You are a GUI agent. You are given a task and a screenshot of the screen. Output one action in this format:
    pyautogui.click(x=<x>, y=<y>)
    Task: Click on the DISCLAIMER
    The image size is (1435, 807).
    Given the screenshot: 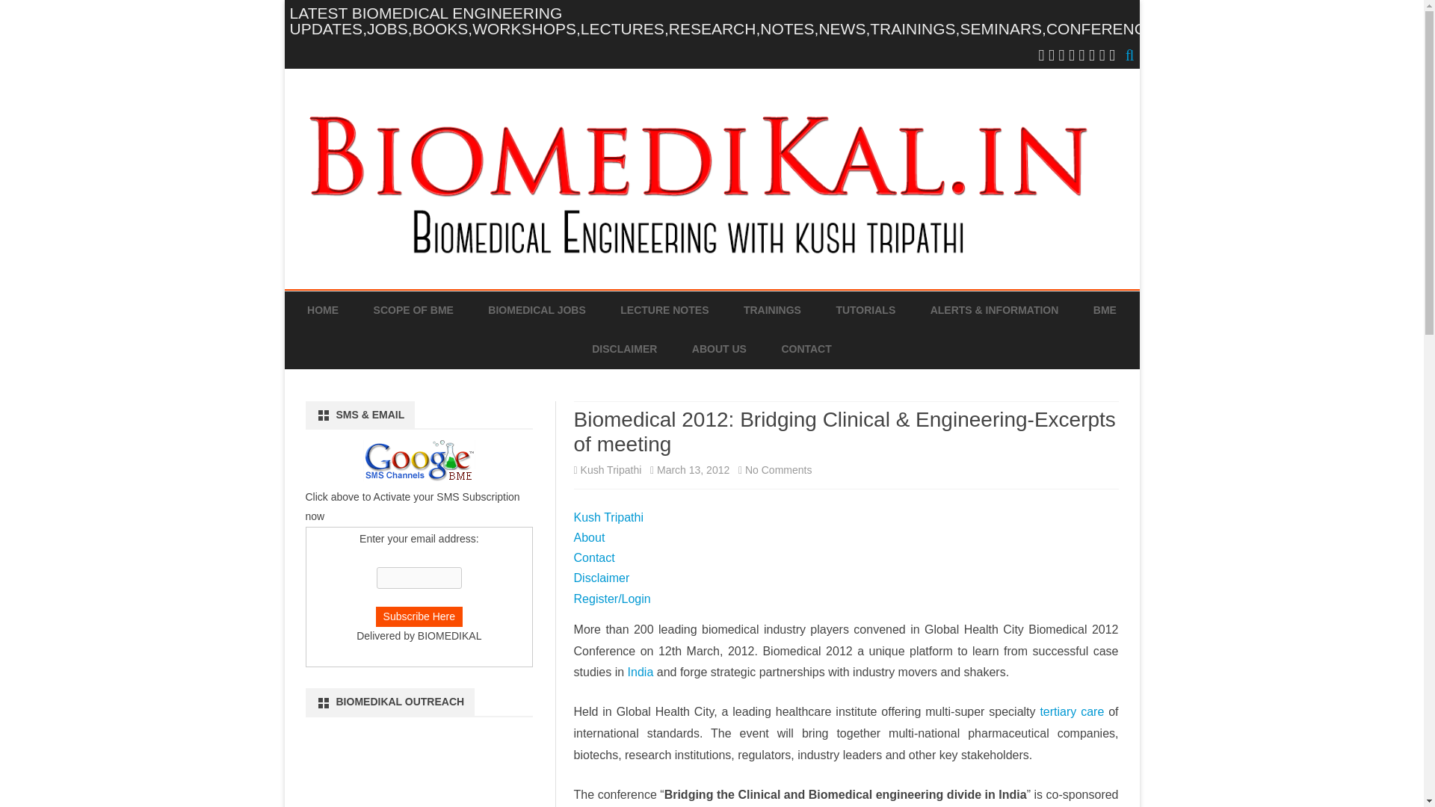 What is the action you would take?
    pyautogui.click(x=624, y=349)
    